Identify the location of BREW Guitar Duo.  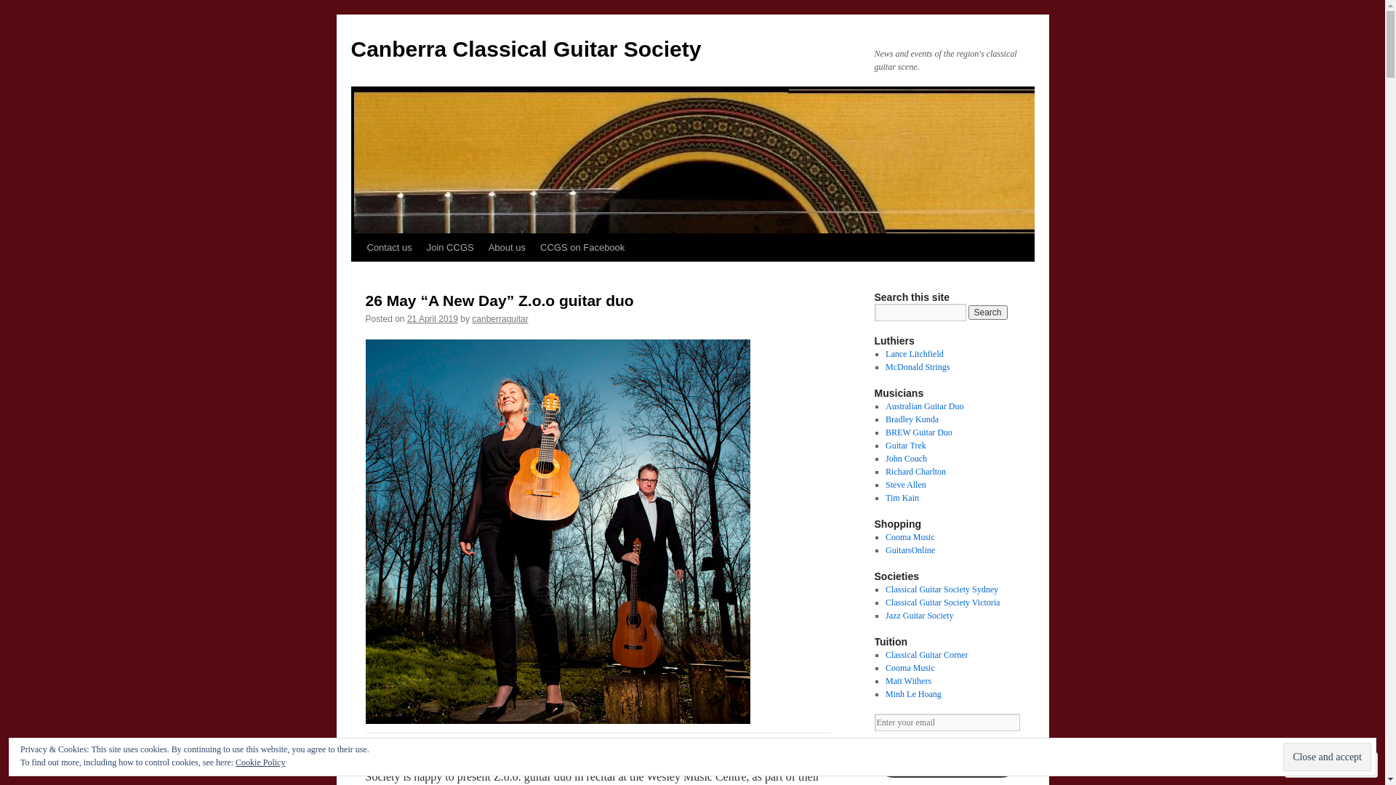
(919, 432).